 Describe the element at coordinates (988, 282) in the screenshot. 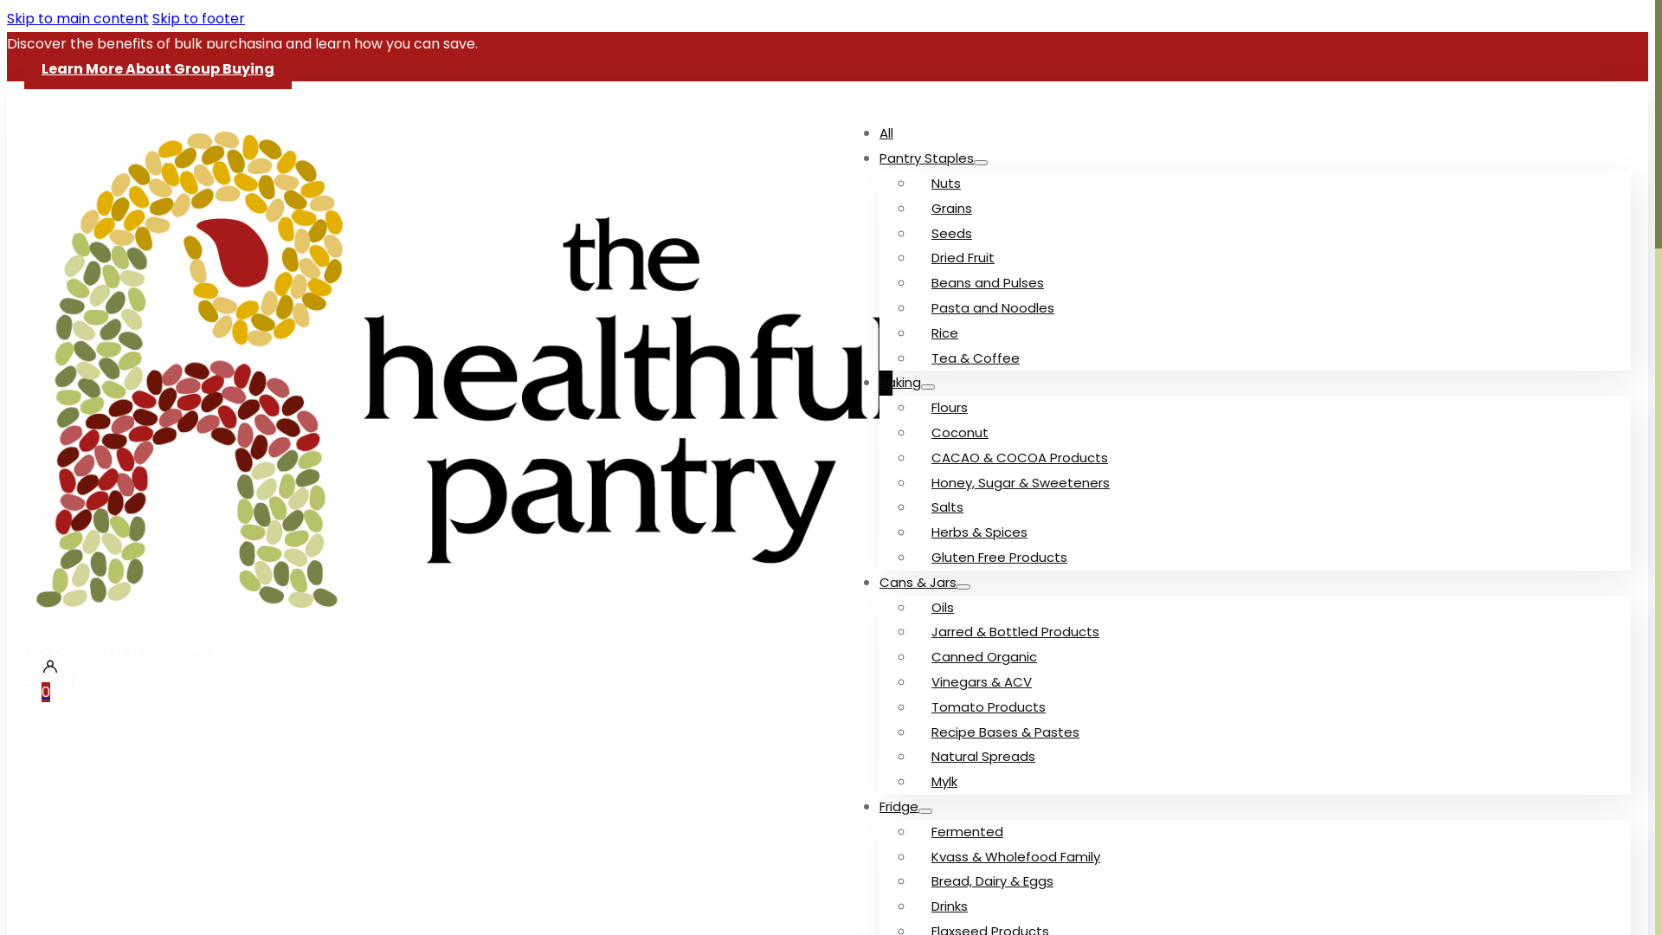

I see `Beans and Pulses` at that location.